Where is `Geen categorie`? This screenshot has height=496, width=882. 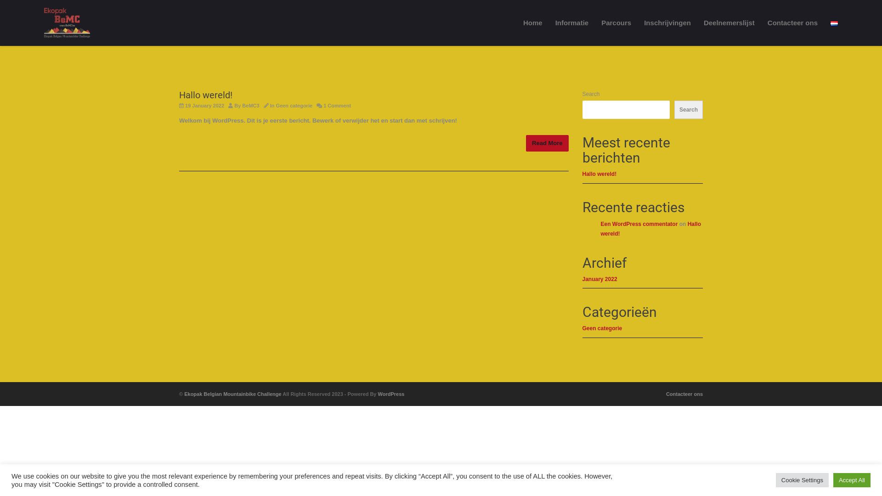 Geen categorie is located at coordinates (294, 106).